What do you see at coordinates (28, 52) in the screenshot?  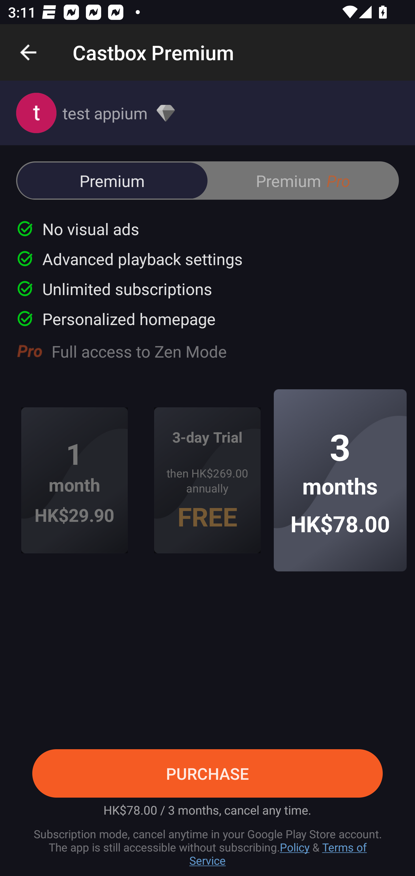 I see `Navigate up` at bounding box center [28, 52].